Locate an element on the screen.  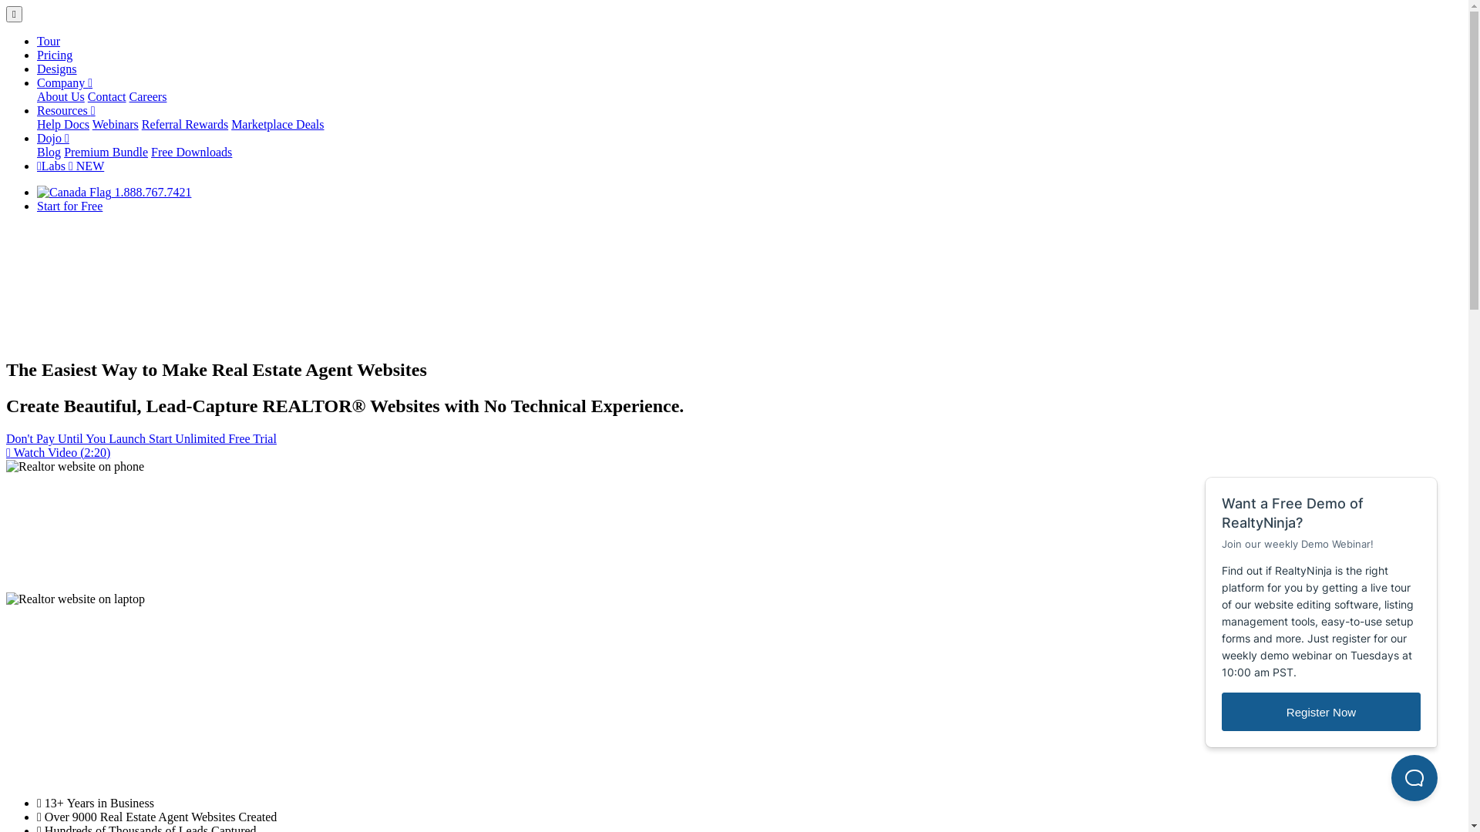
Contact is located at coordinates (107, 97).